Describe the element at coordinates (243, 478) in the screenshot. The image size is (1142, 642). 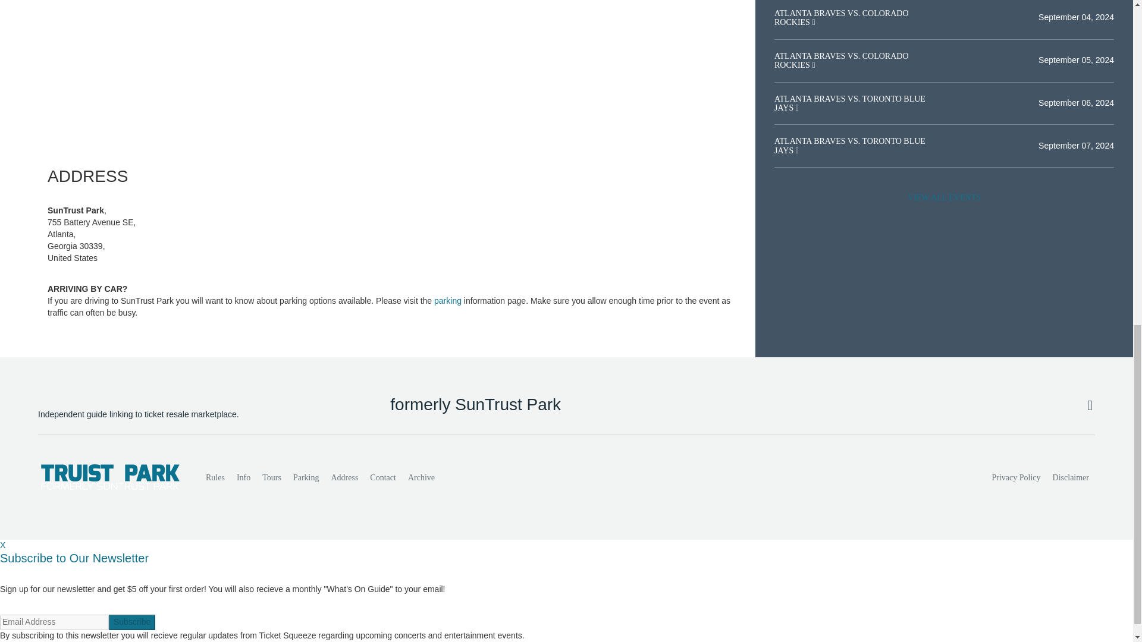
I see `Info` at that location.